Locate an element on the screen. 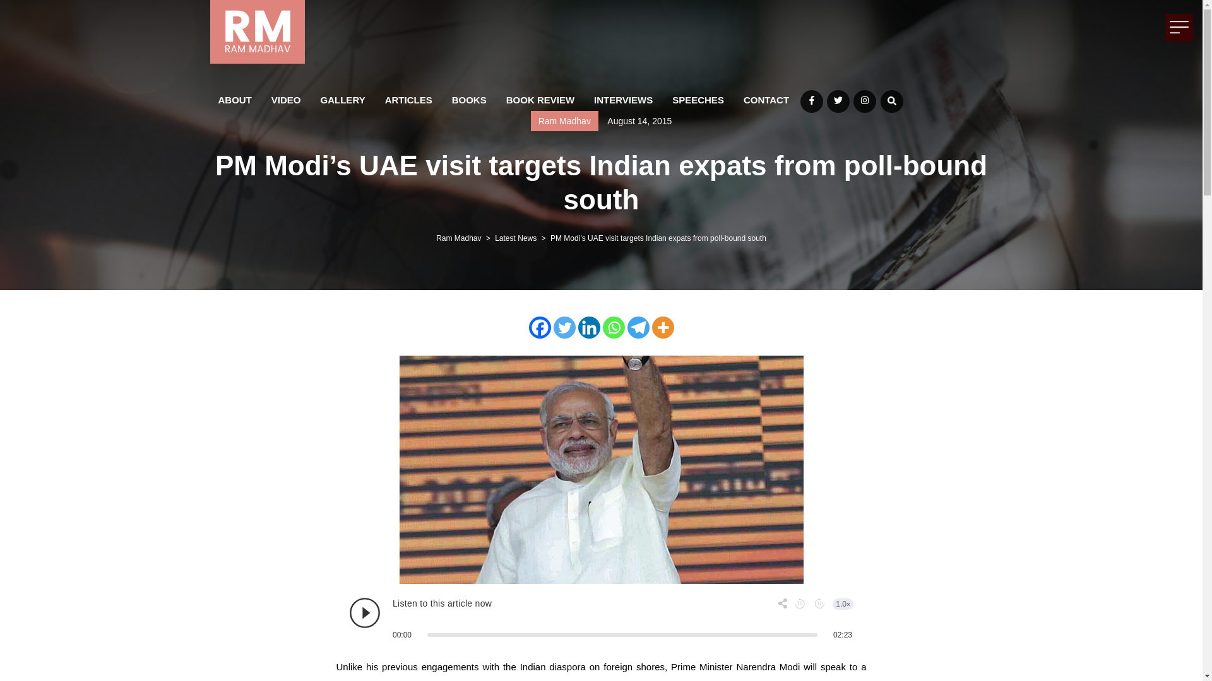 The image size is (1212, 681). Twitter is located at coordinates (838, 101).